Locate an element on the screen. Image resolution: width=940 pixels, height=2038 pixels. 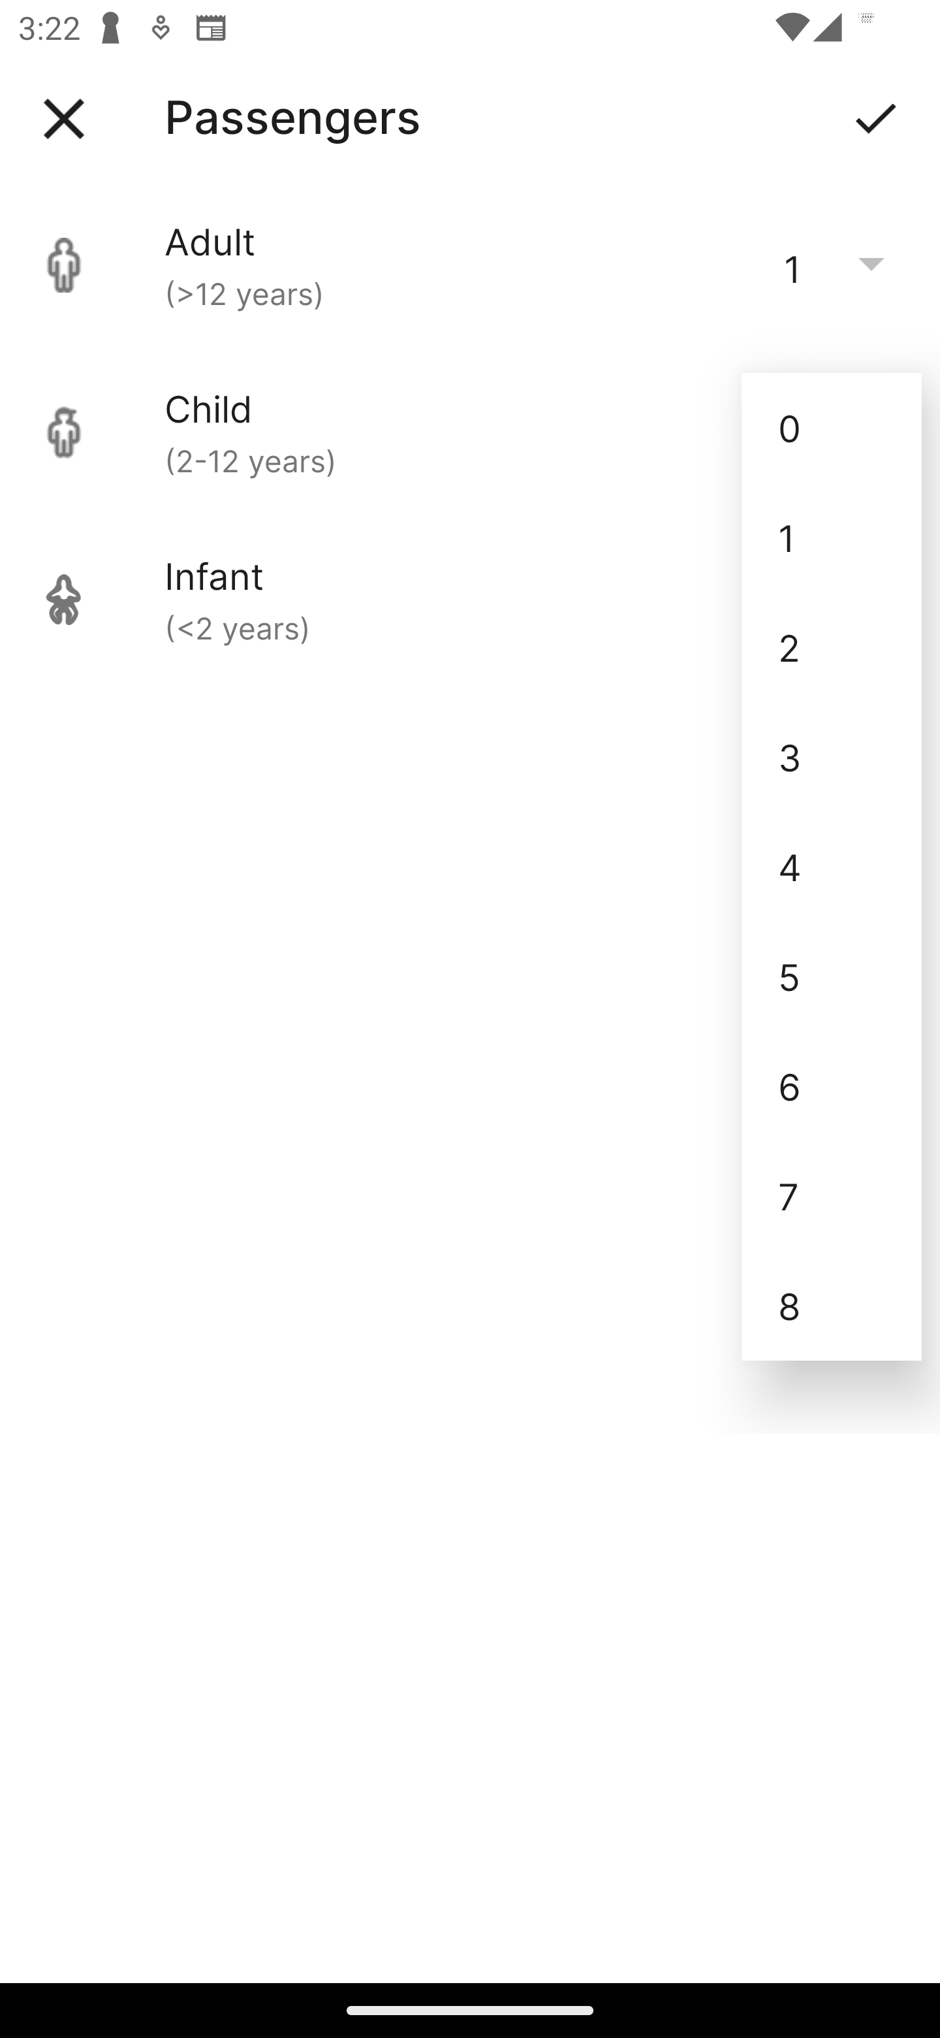
4 is located at coordinates (832, 866).